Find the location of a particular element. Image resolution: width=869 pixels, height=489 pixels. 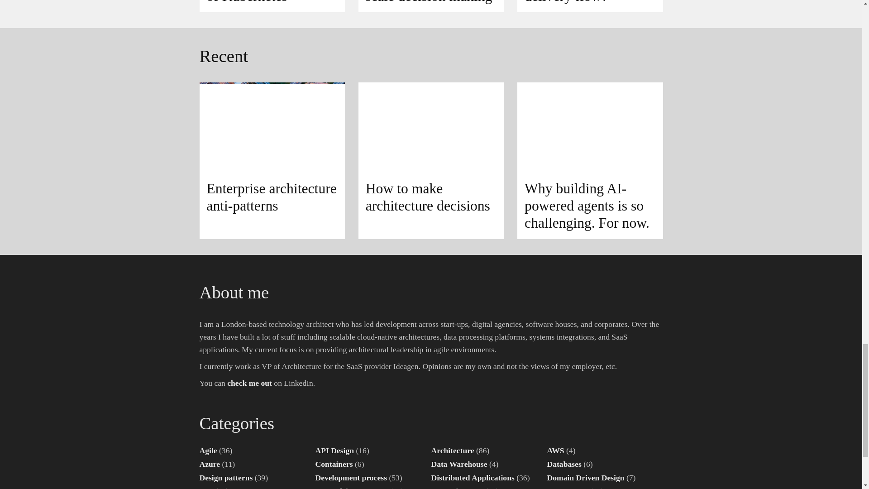

Distributed Applications is located at coordinates (473, 477).